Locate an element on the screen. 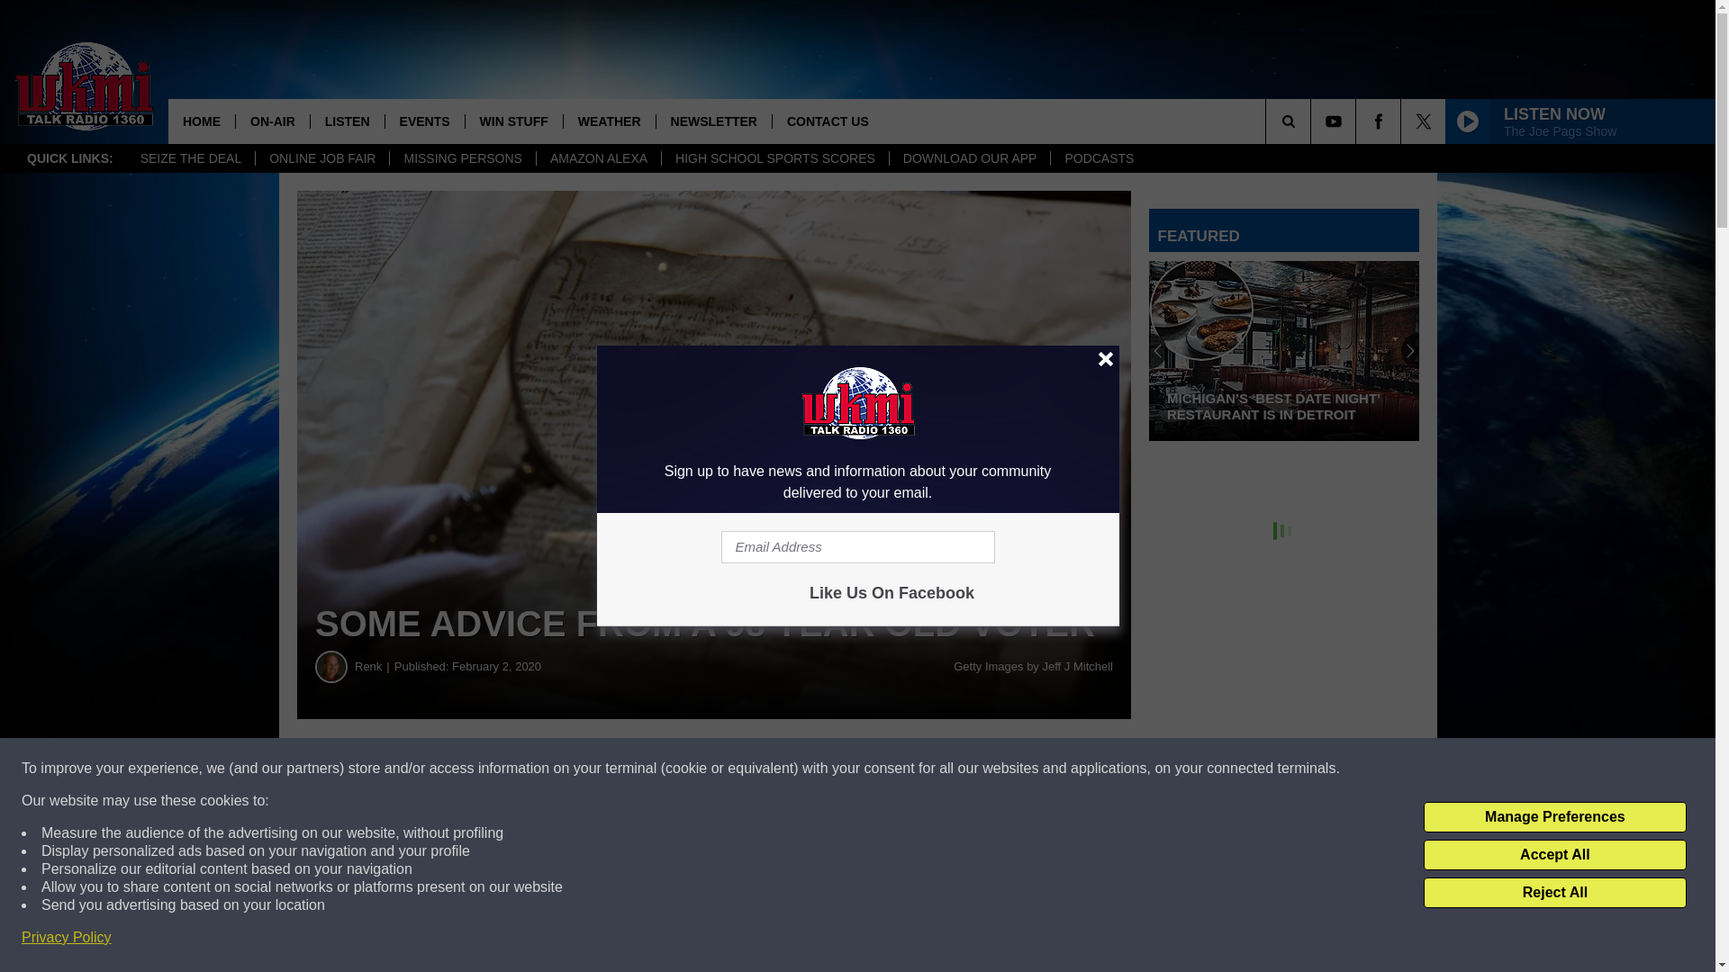 Image resolution: width=1729 pixels, height=972 pixels. AMAZON ALEXA is located at coordinates (598, 158).